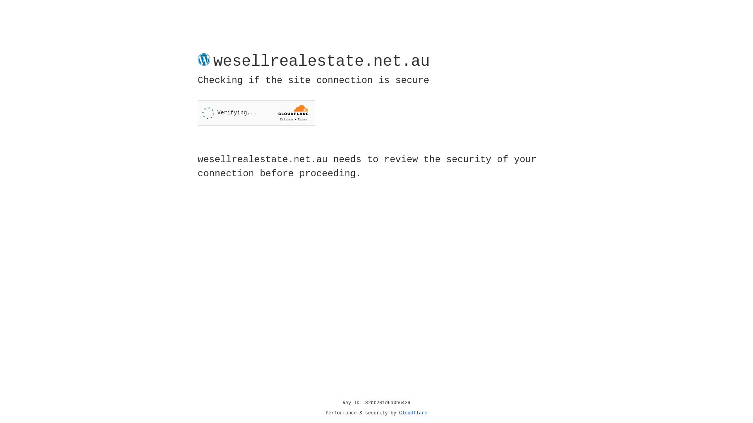 Image resolution: width=753 pixels, height=423 pixels. Describe the element at coordinates (256, 113) in the screenshot. I see `Widget containing a Cloudflare security challenge` at that location.